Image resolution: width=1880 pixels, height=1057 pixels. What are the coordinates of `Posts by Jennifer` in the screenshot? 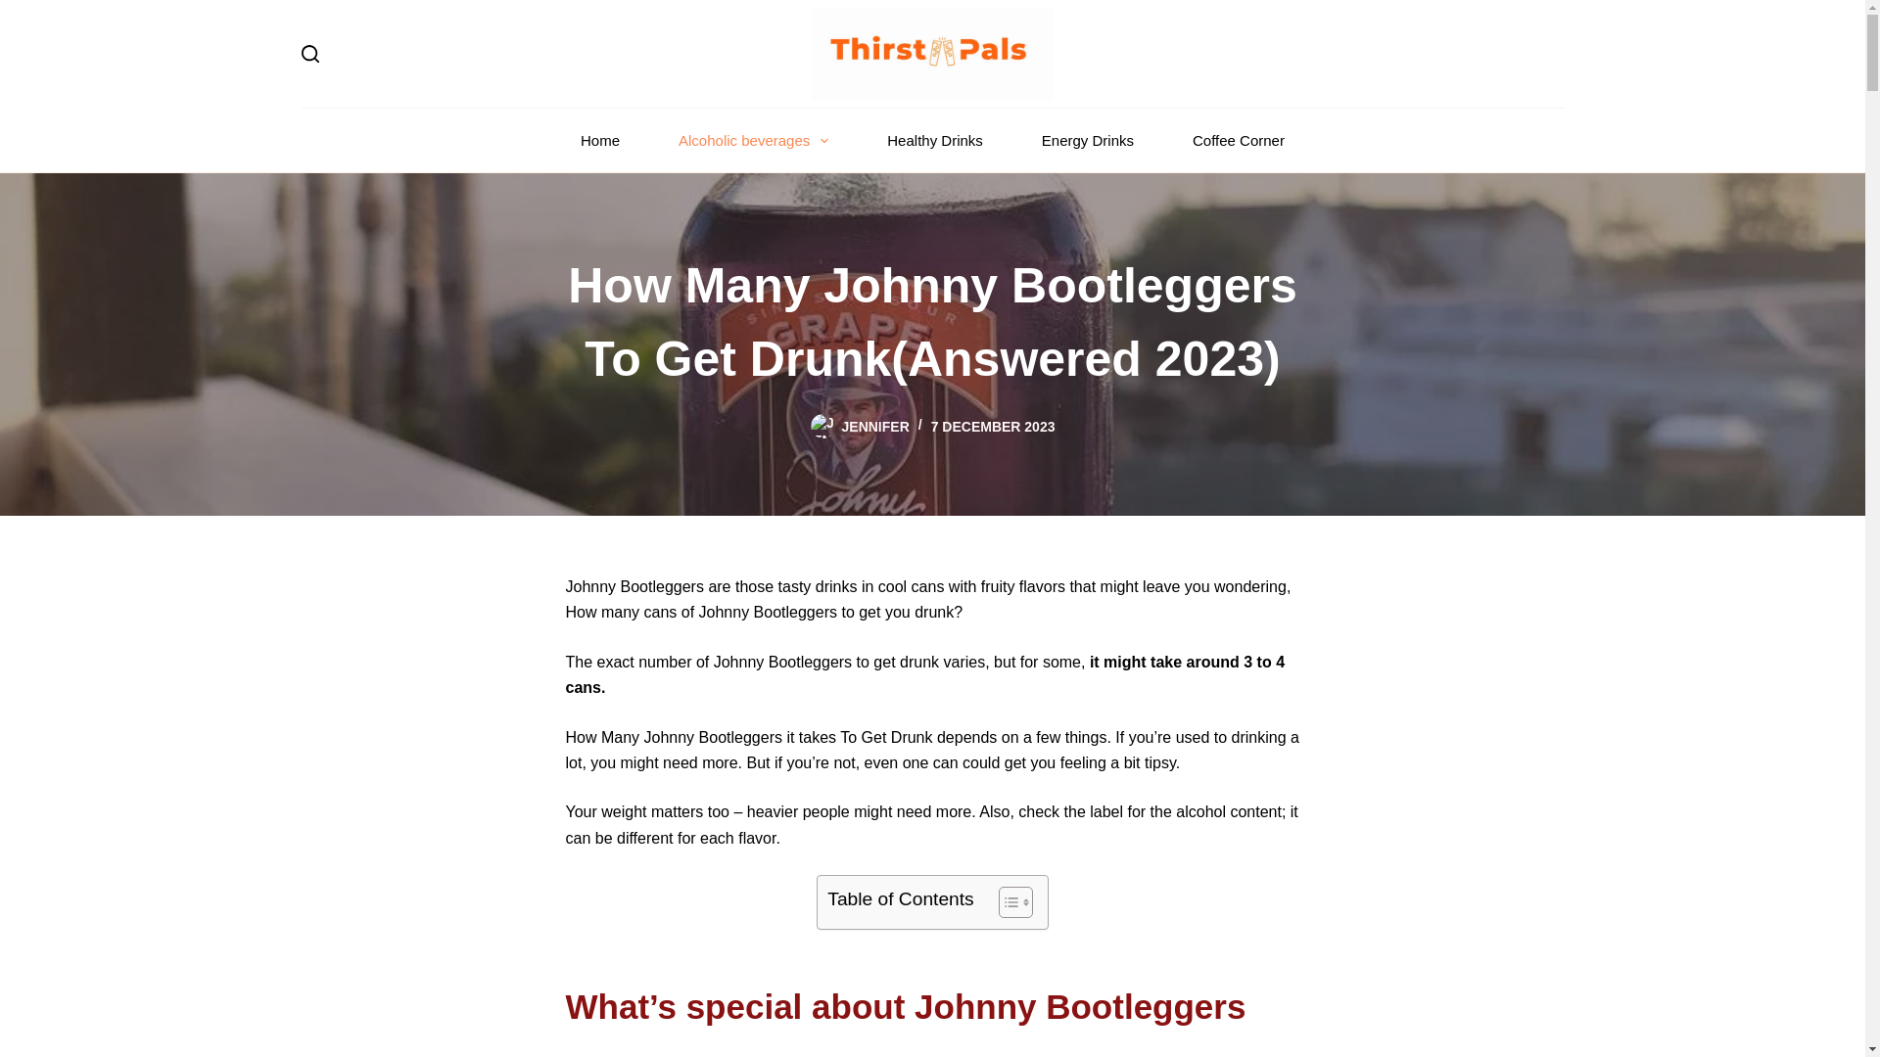 It's located at (875, 426).